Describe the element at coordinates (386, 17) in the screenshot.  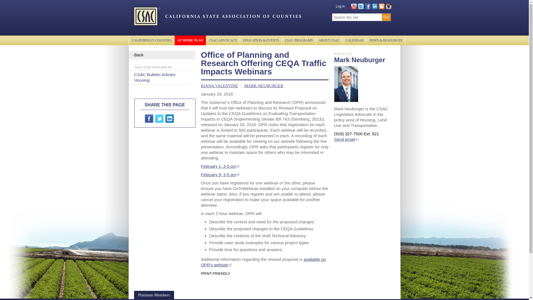
I see `GO` at that location.